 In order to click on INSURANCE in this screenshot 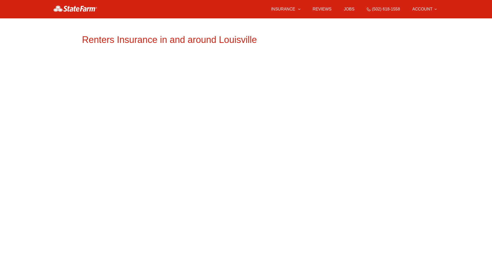, I will do `click(282, 9)`.